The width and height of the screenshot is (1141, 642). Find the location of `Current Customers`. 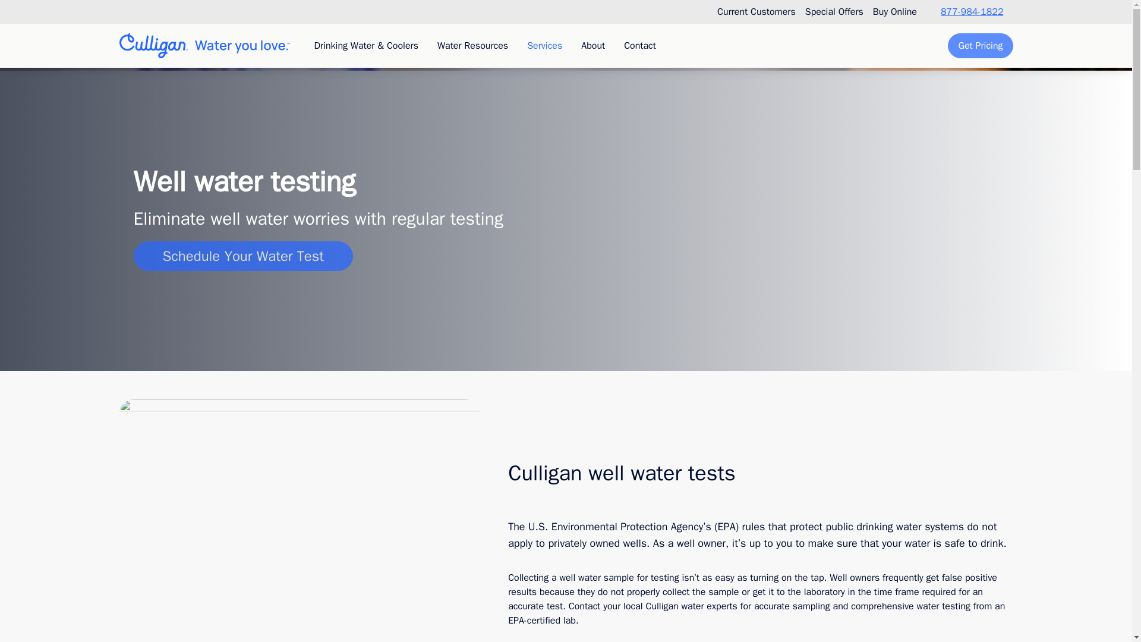

Current Customers is located at coordinates (756, 12).